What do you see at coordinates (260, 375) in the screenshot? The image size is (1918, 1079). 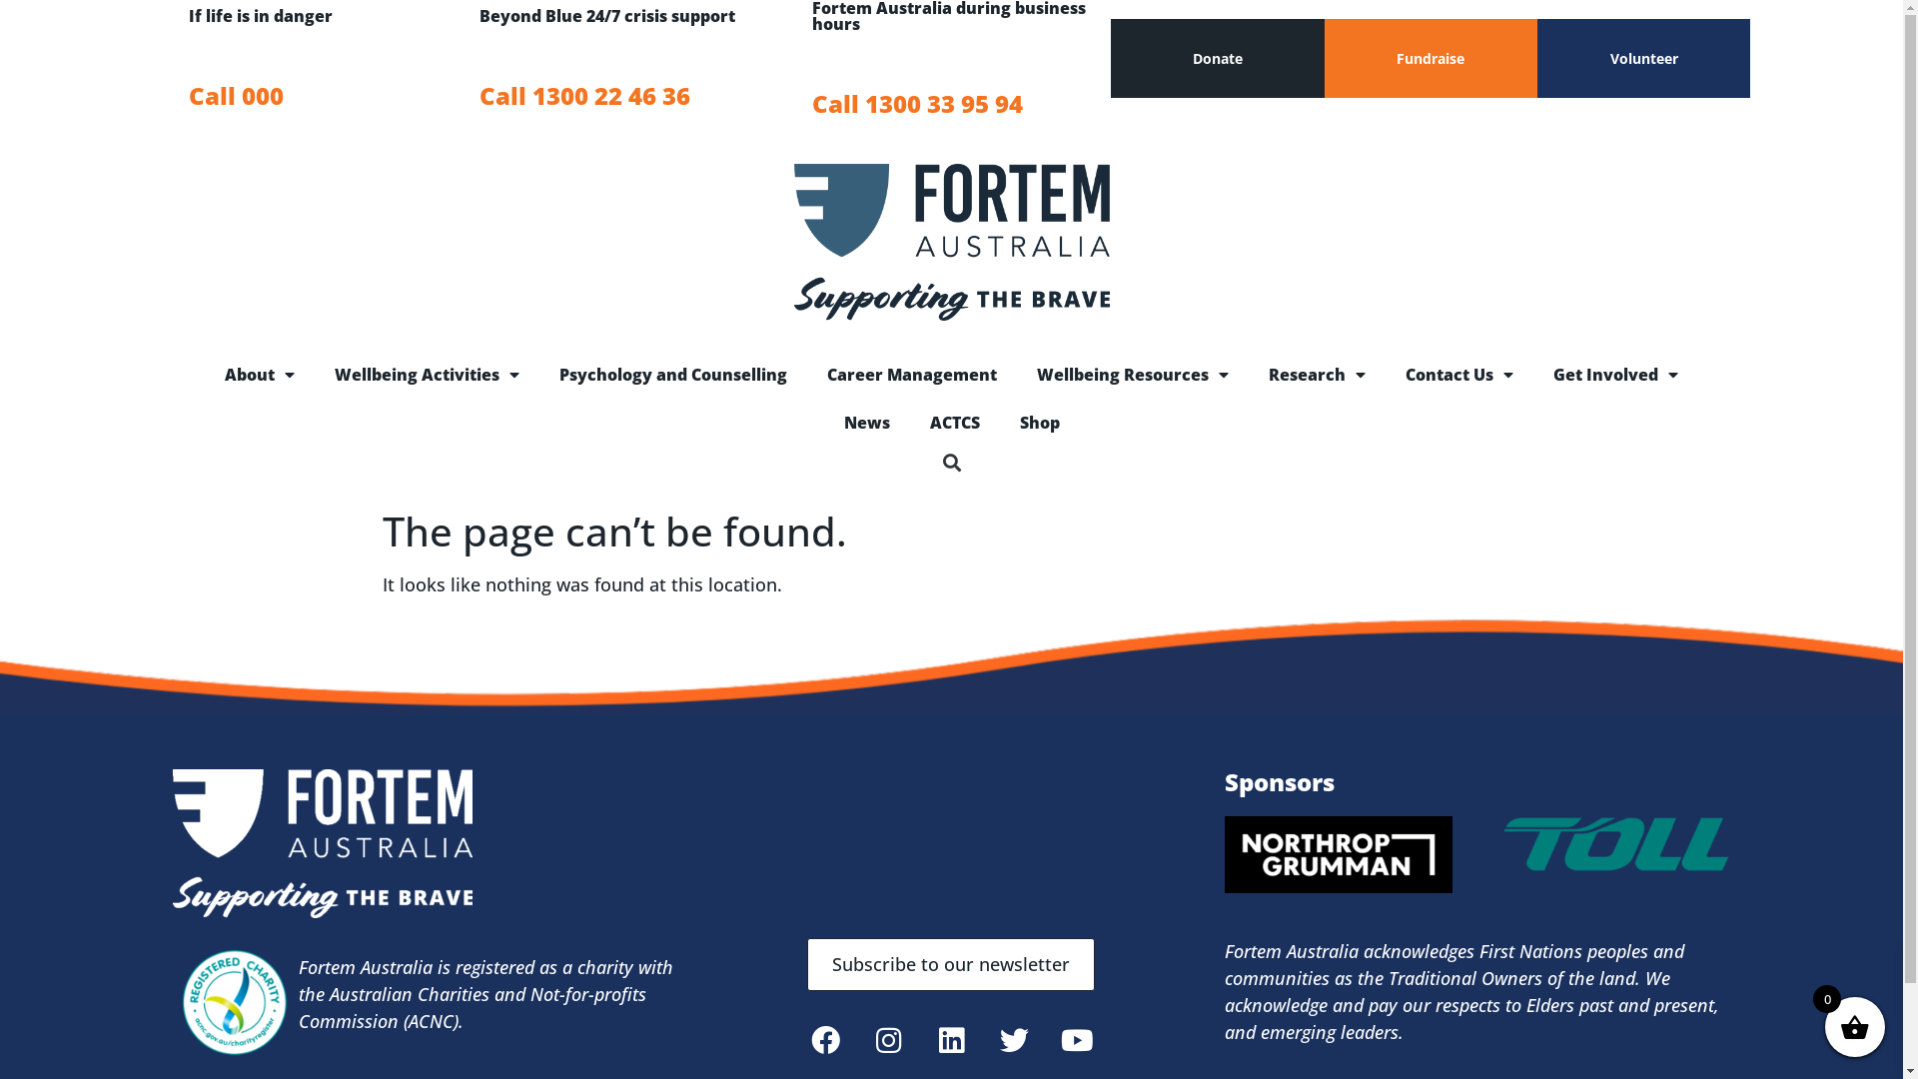 I see `About` at bounding box center [260, 375].